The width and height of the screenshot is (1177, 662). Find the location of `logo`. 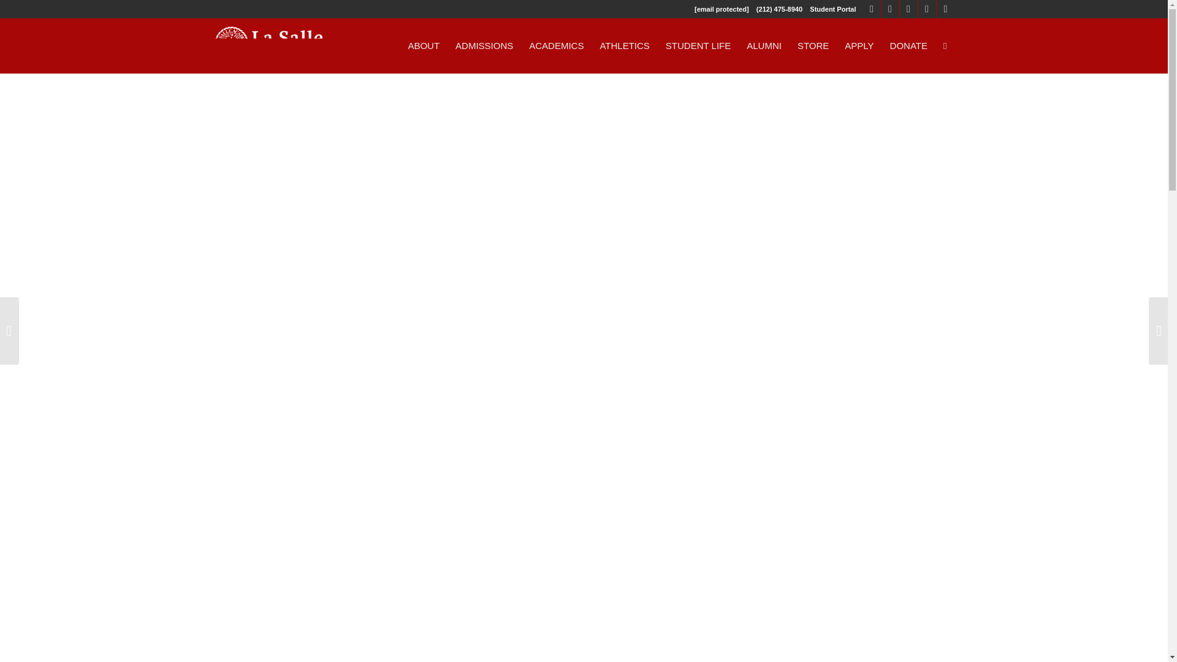

logo is located at coordinates (269, 45).